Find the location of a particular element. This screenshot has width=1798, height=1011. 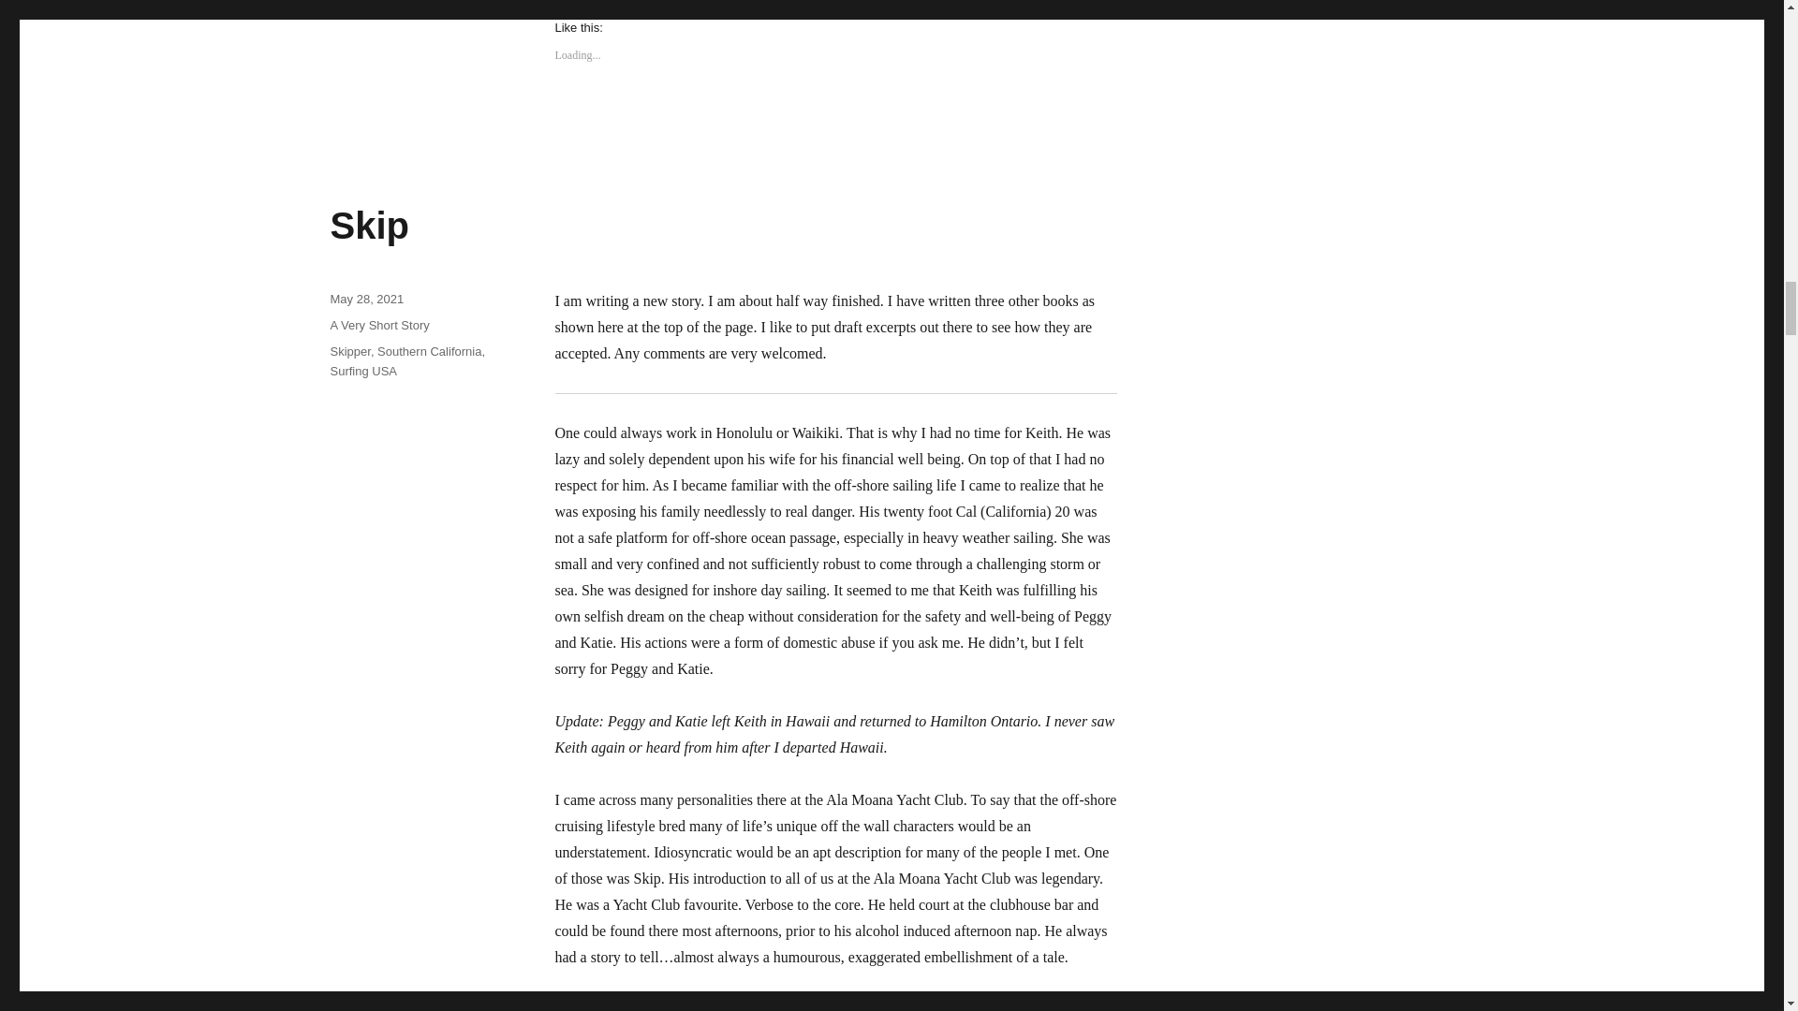

Skip is located at coordinates (368, 226).